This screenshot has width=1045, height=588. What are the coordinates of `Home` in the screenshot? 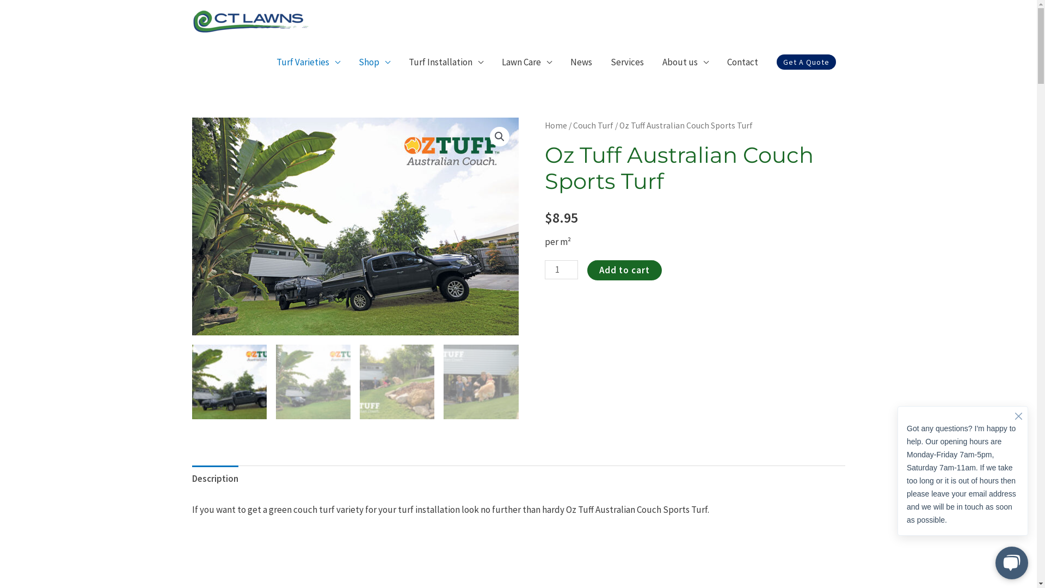 It's located at (555, 125).